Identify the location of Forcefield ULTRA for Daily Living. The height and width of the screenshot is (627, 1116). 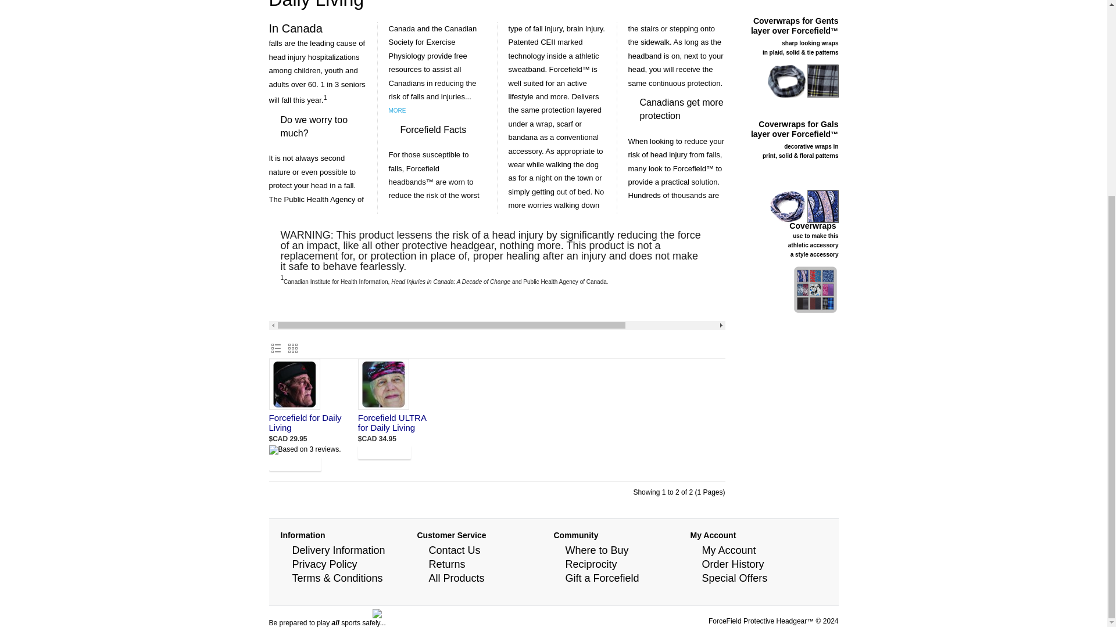
(384, 384).